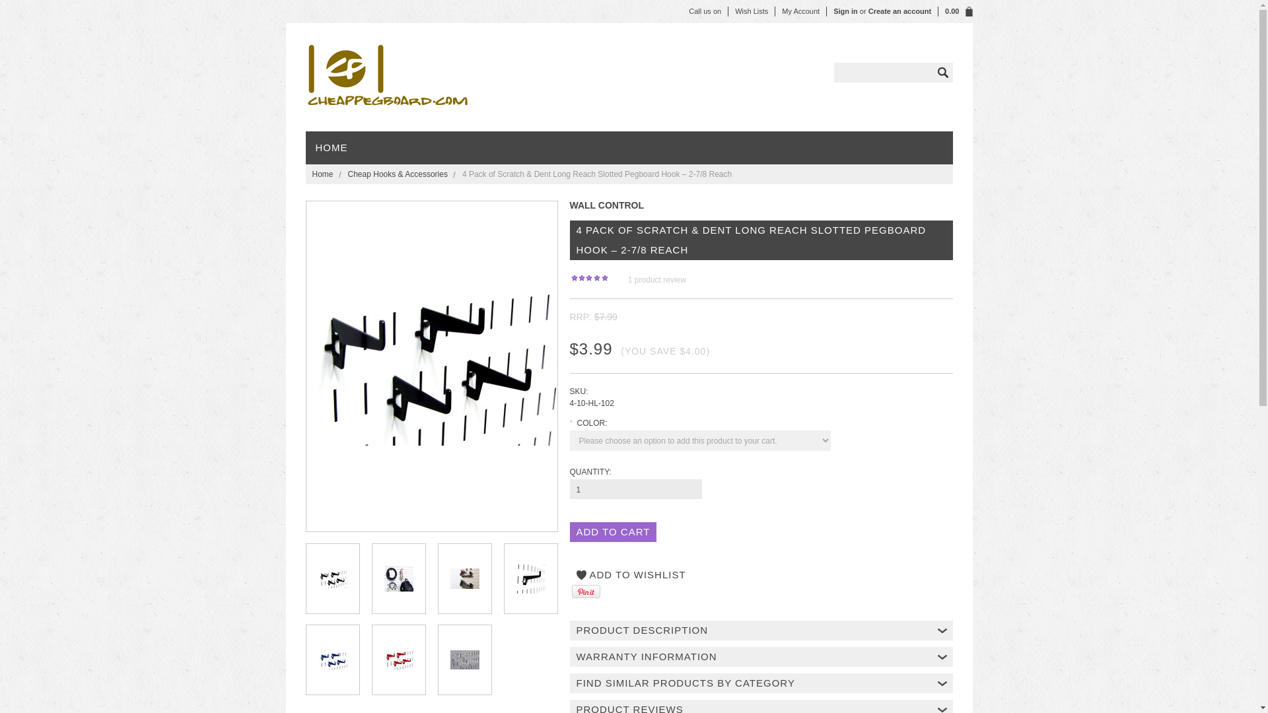 Image resolution: width=1268 pixels, height=713 pixels. I want to click on SEARCH, so click(942, 73).